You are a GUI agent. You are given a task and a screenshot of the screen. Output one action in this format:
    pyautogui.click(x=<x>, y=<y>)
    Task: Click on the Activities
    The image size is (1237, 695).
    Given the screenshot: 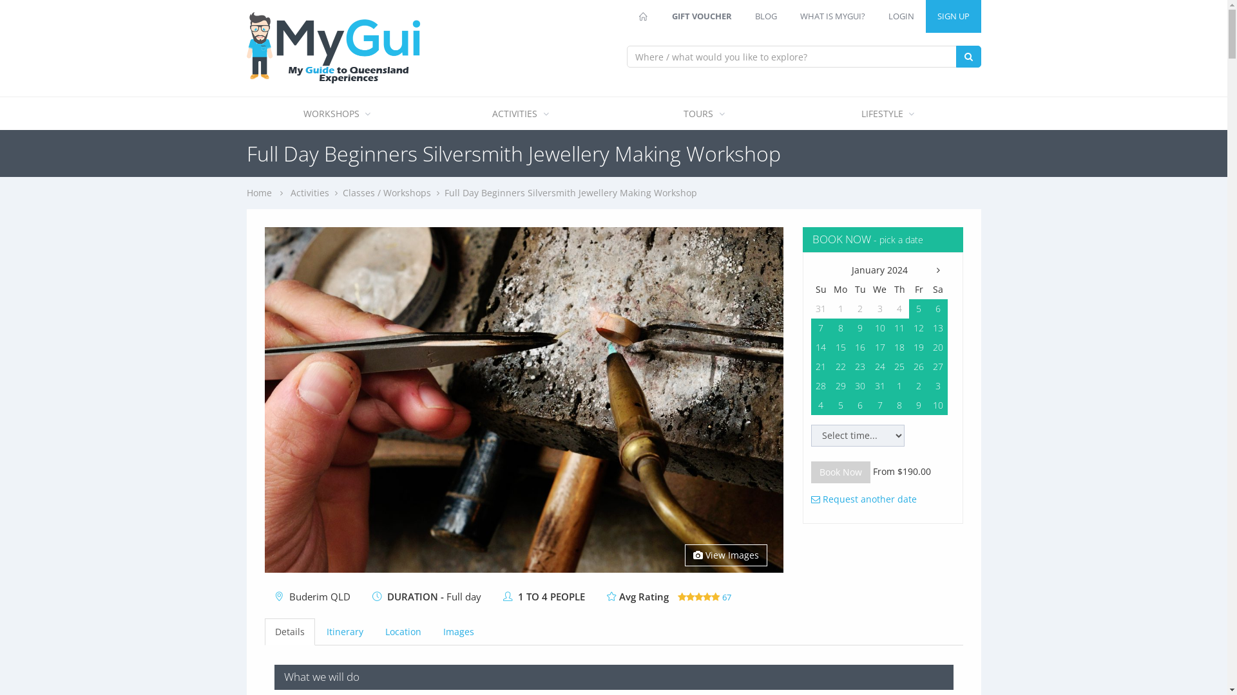 What is the action you would take?
    pyautogui.click(x=309, y=193)
    